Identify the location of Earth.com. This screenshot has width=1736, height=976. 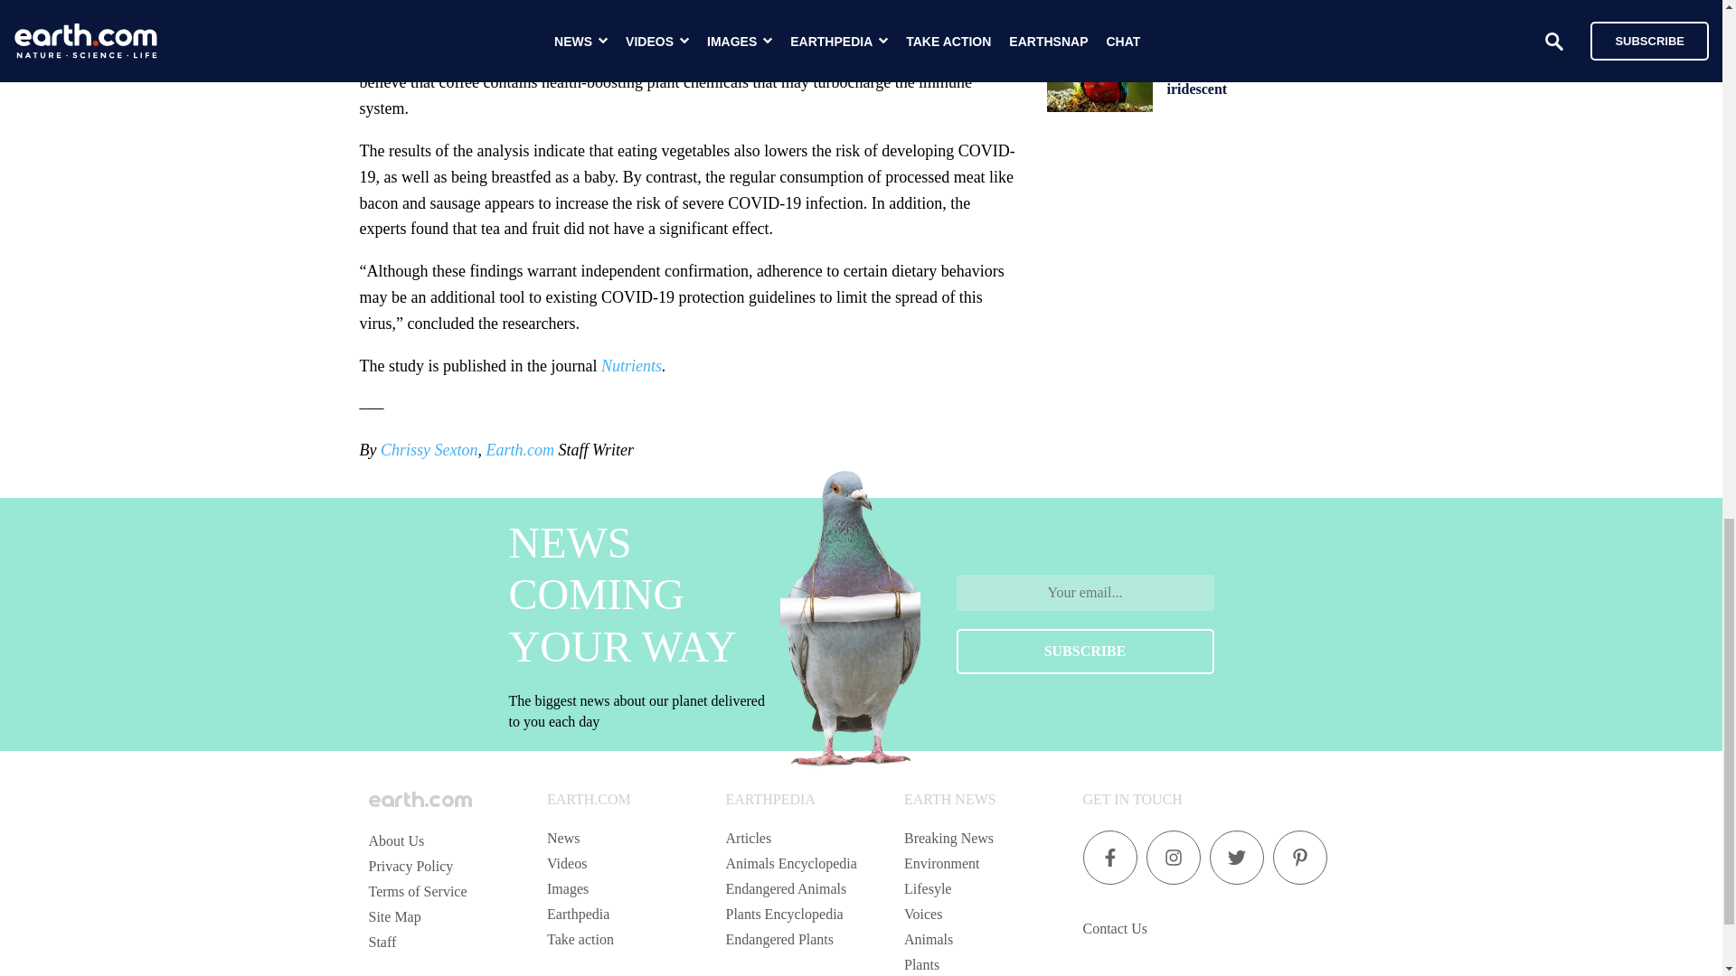
(519, 450).